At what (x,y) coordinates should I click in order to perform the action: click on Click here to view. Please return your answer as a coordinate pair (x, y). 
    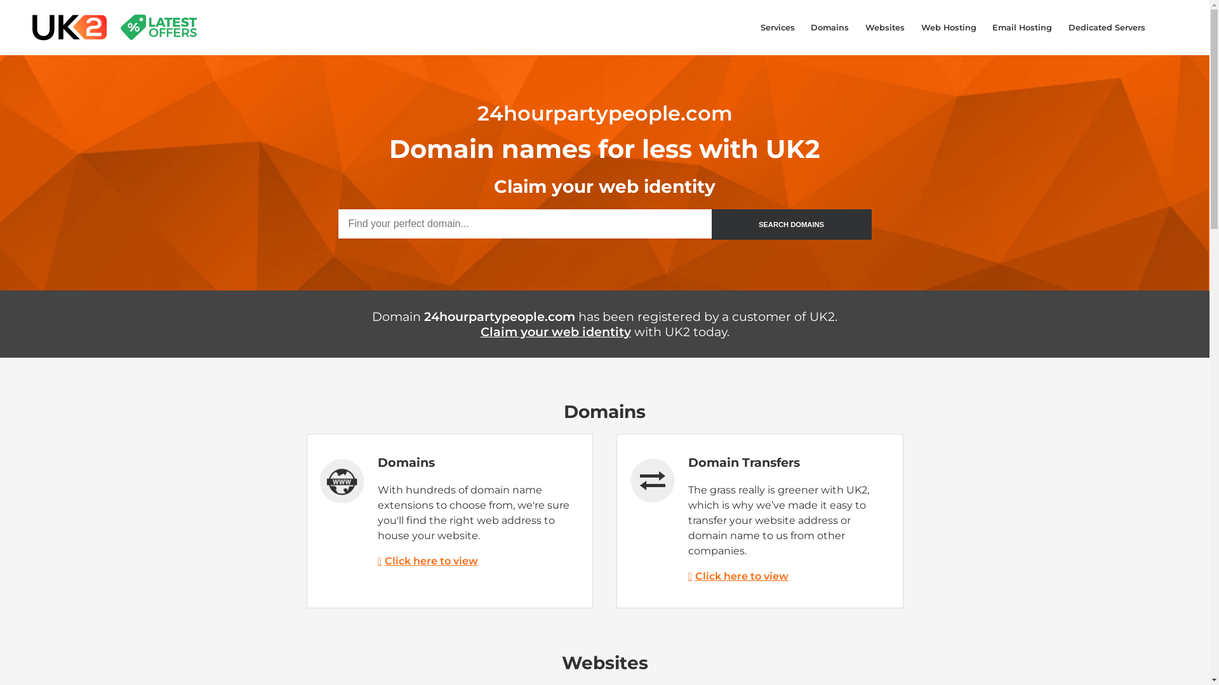
    Looking at the image, I should click on (428, 561).